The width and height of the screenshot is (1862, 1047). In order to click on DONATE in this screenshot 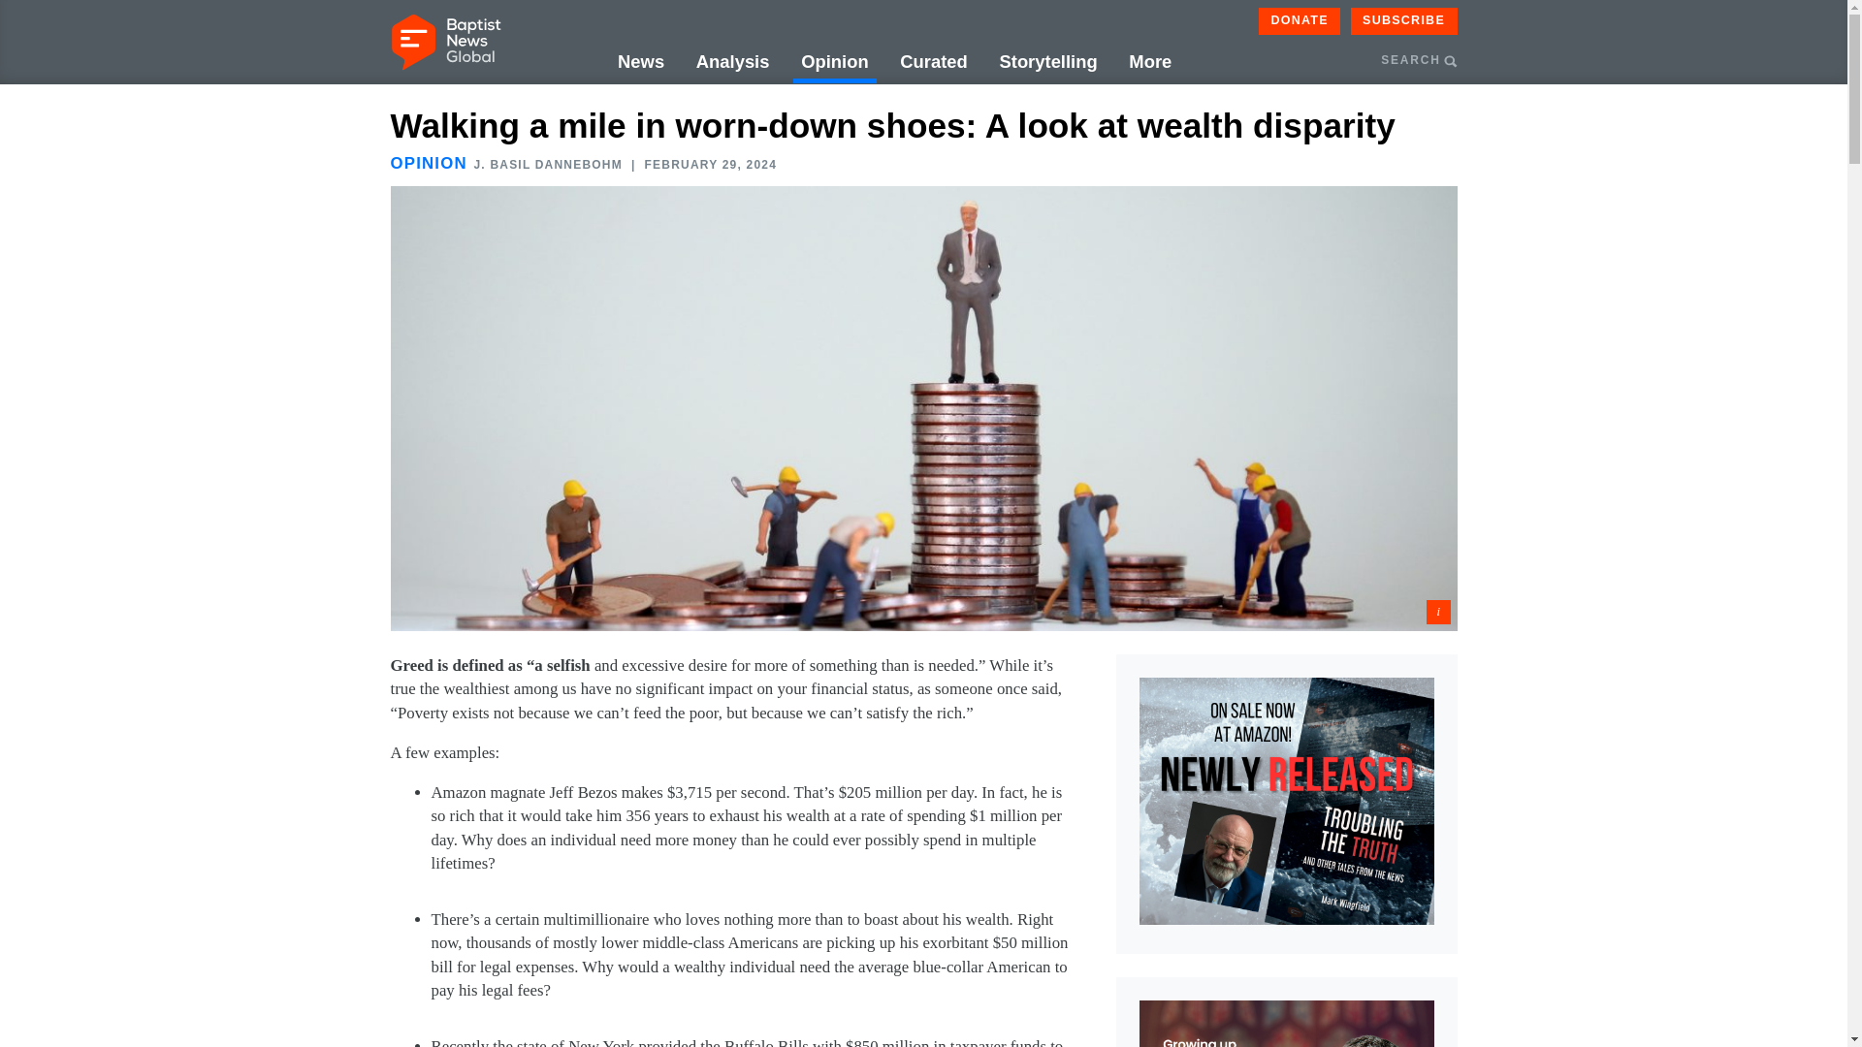, I will do `click(1300, 20)`.